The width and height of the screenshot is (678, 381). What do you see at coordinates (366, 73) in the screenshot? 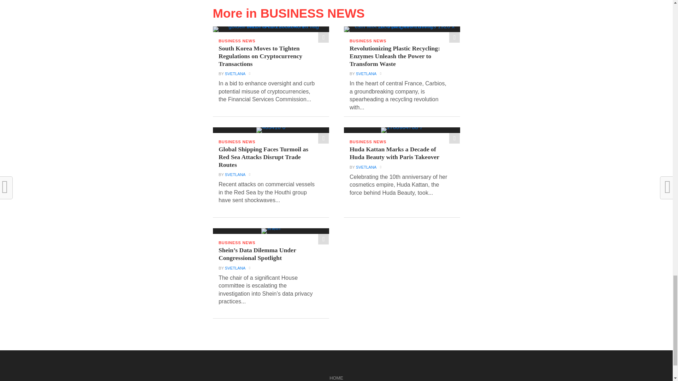
I see `SVETLANA` at bounding box center [366, 73].